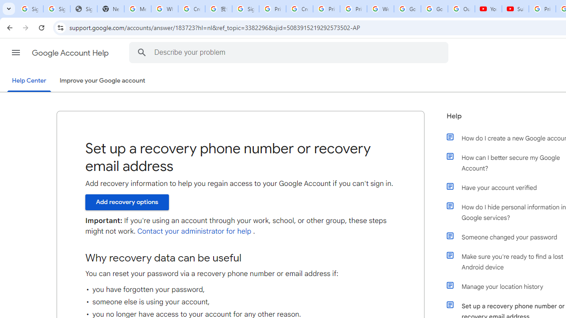 This screenshot has height=318, width=566. I want to click on Google Account Help, so click(71, 53).